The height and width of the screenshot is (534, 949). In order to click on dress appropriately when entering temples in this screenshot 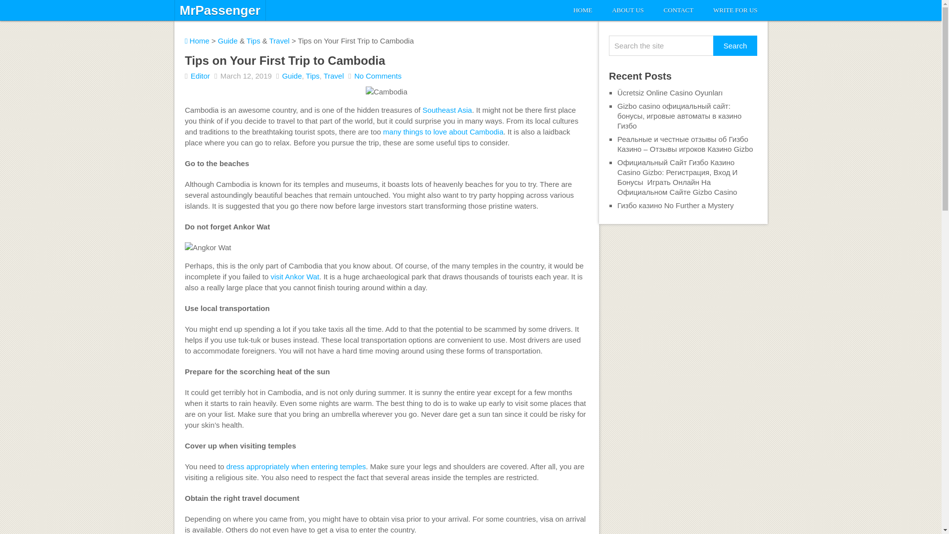, I will do `click(297, 466)`.